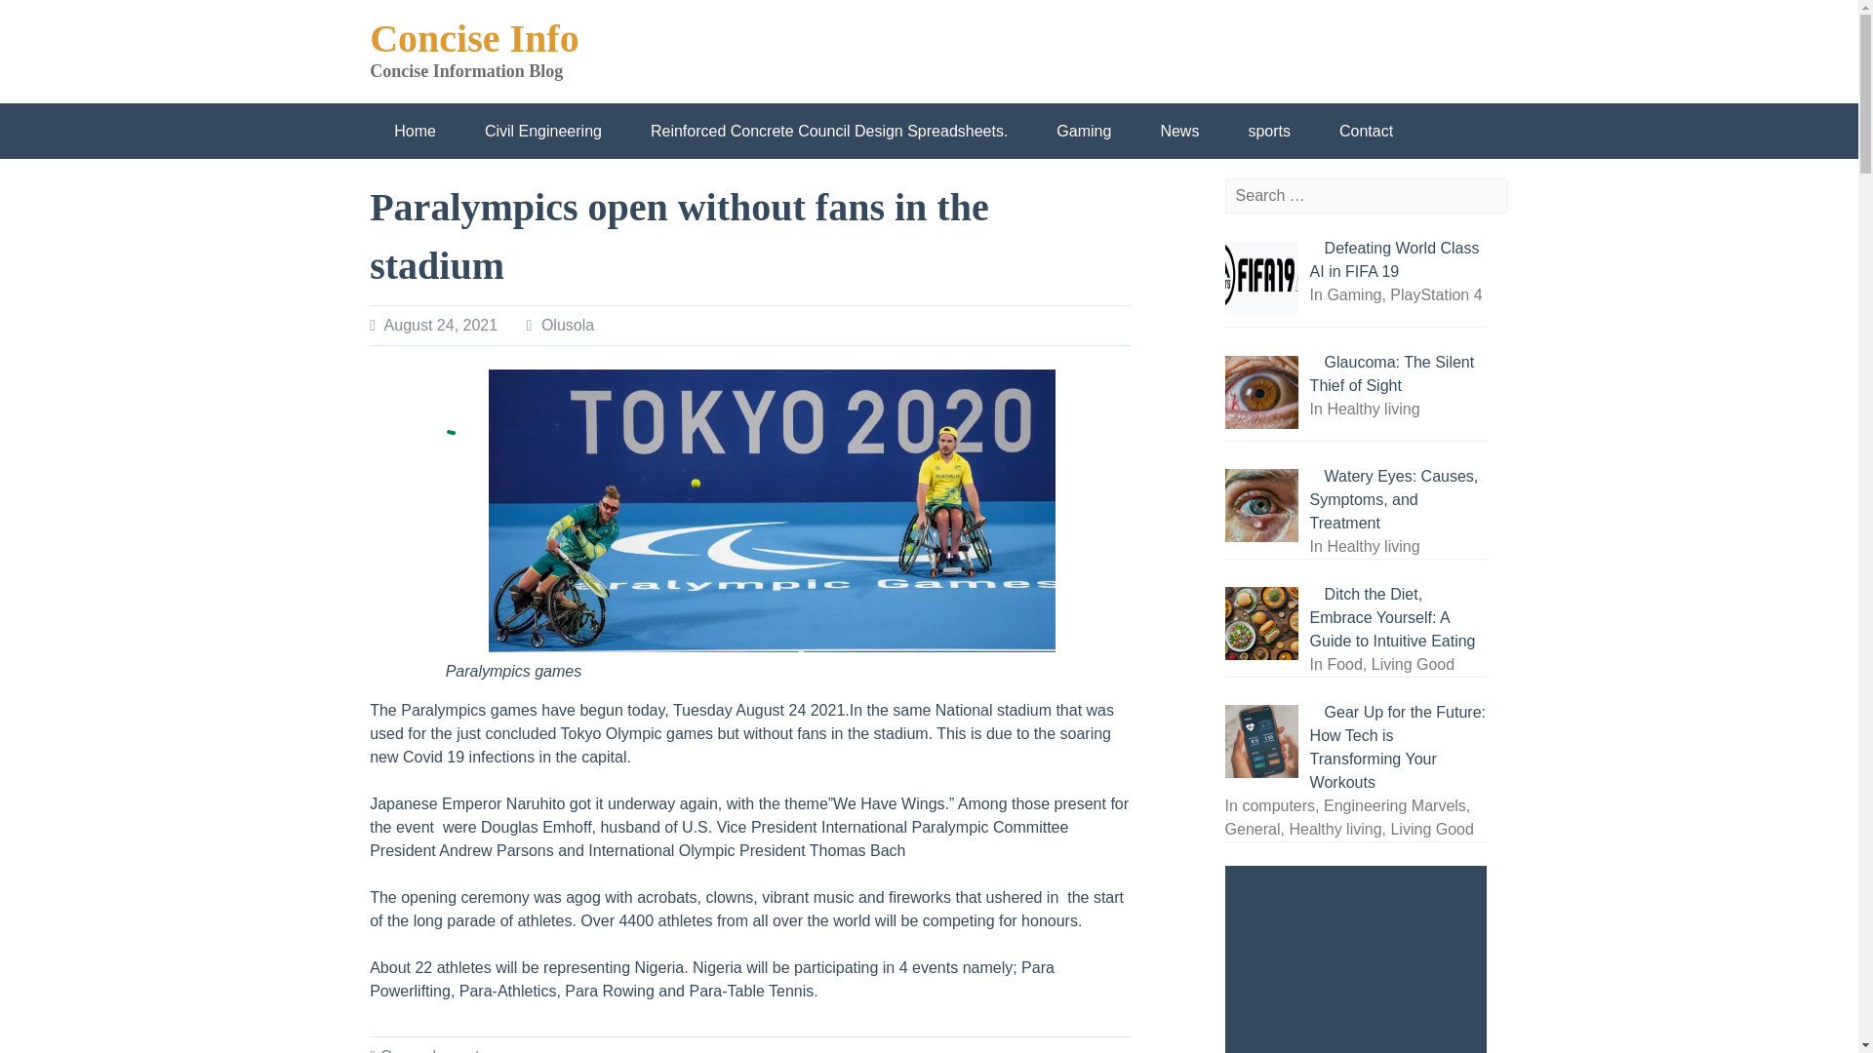  What do you see at coordinates (570, 12) in the screenshot?
I see `Search` at bounding box center [570, 12].